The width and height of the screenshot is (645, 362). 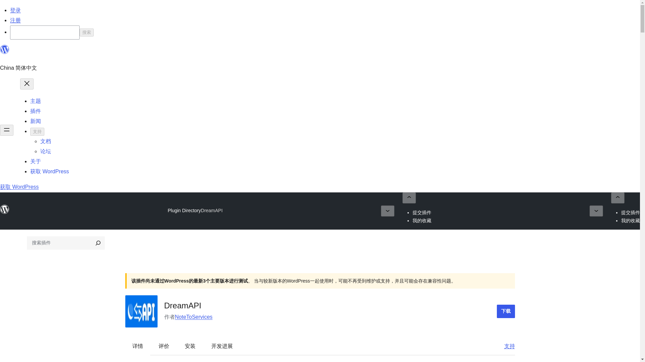 What do you see at coordinates (184, 210) in the screenshot?
I see `Plugin Directory` at bounding box center [184, 210].